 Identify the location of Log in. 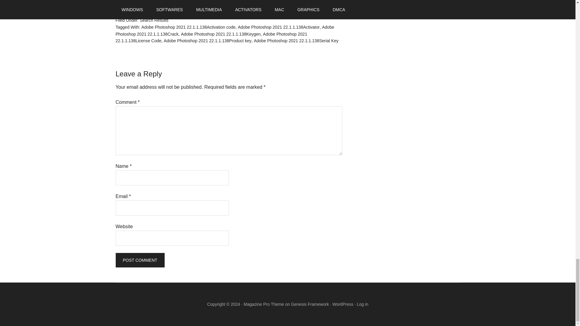
(362, 304).